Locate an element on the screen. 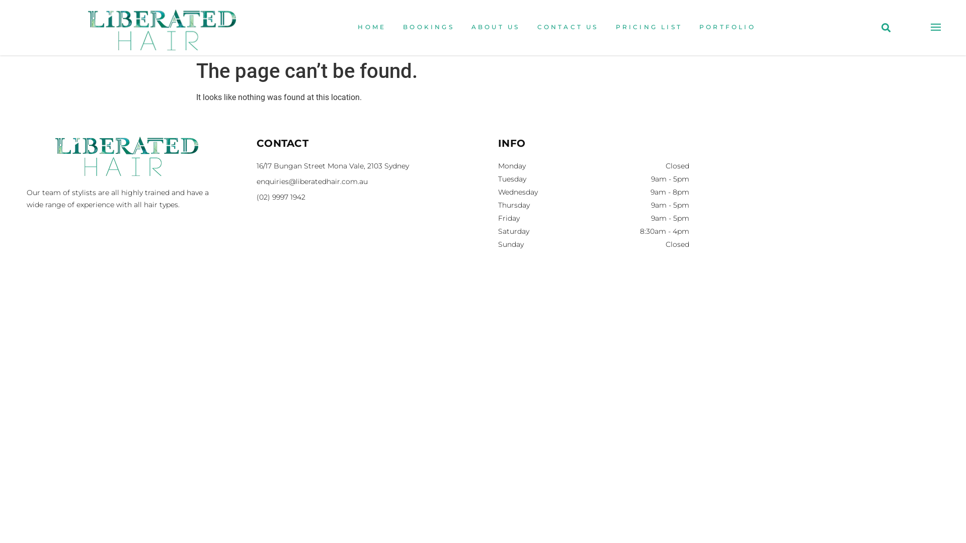 This screenshot has width=966, height=543. Liberated Hair is located at coordinates (835, 202).